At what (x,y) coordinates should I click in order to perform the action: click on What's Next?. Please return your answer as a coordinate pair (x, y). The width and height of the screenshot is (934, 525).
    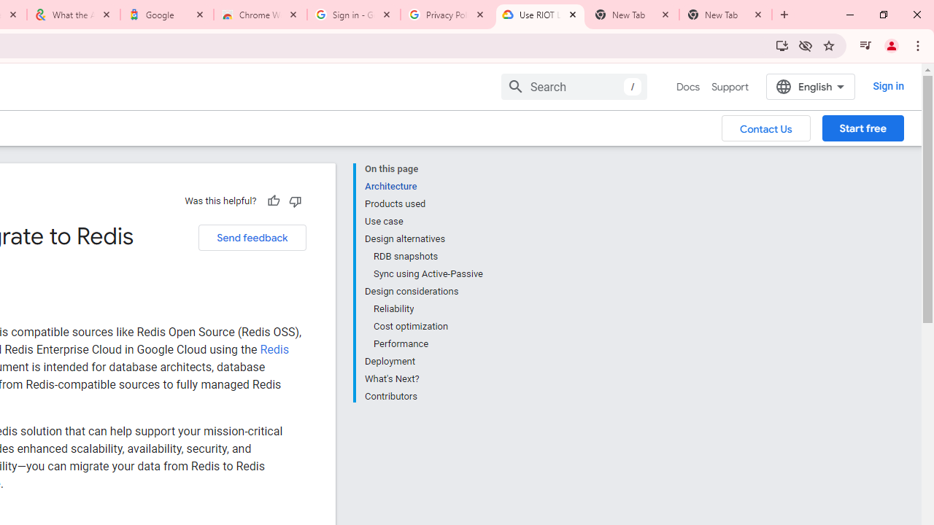
    Looking at the image, I should click on (423, 379).